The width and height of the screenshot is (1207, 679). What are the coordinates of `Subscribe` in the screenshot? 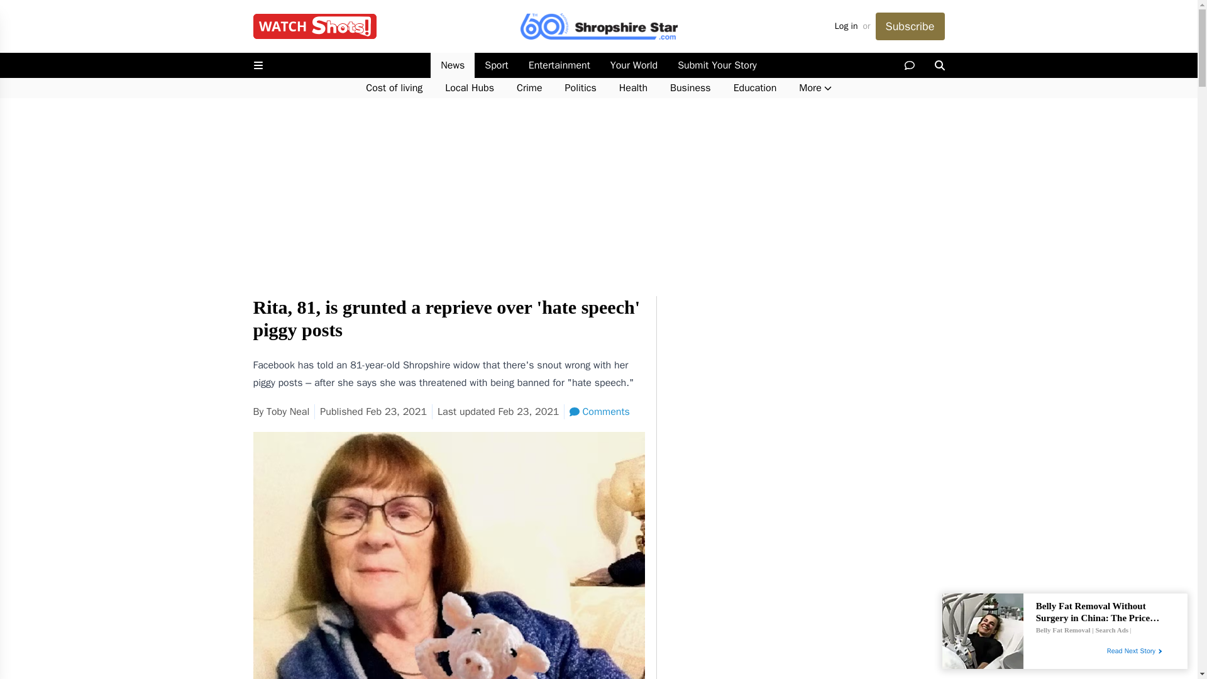 It's located at (909, 26).